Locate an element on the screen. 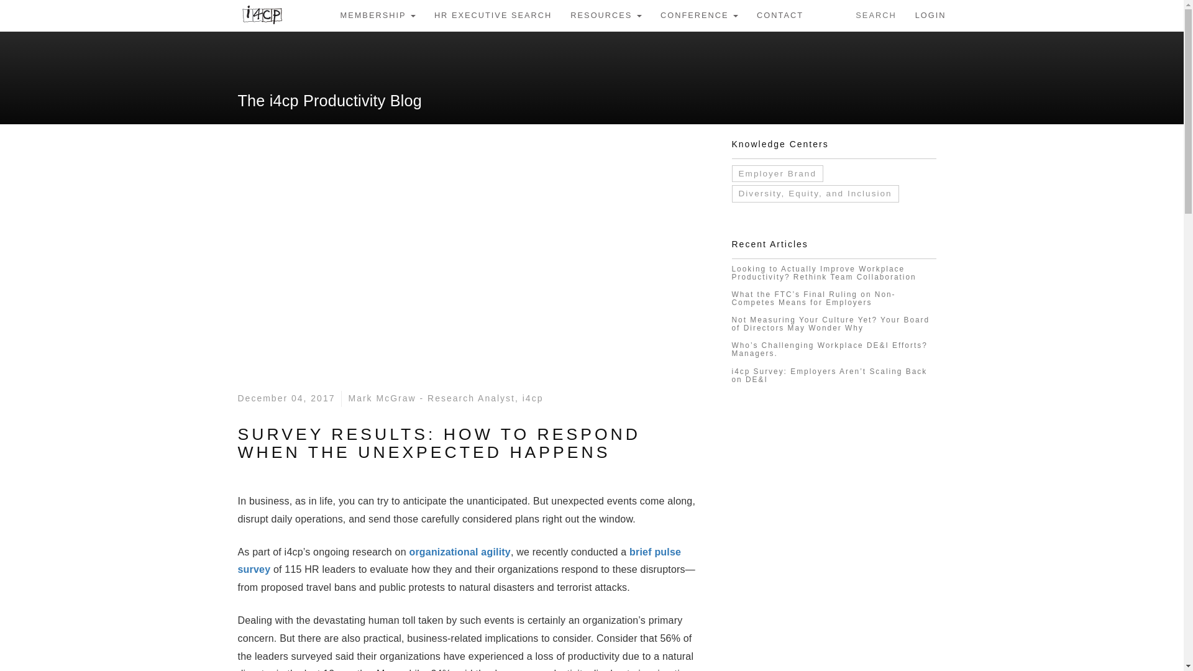 The height and width of the screenshot is (671, 1193). The i4cp Productivity Blog is located at coordinates (329, 101).